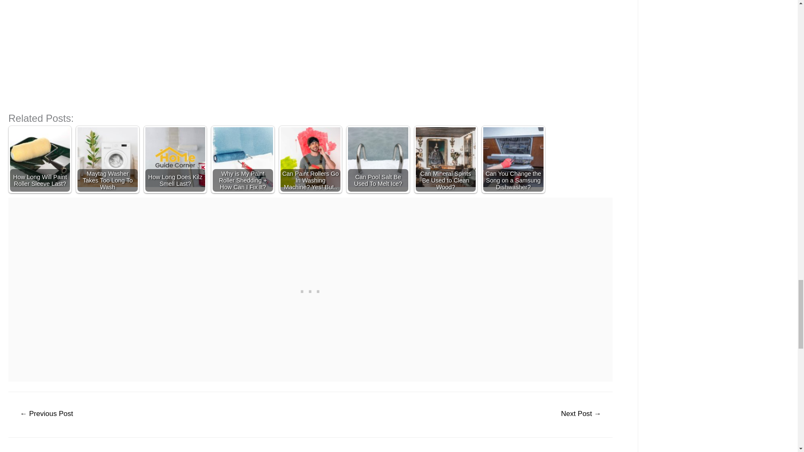 This screenshot has height=452, width=804. What do you see at coordinates (107, 157) in the screenshot?
I see `Maytag Washer Takes Too Long To Wash` at bounding box center [107, 157].